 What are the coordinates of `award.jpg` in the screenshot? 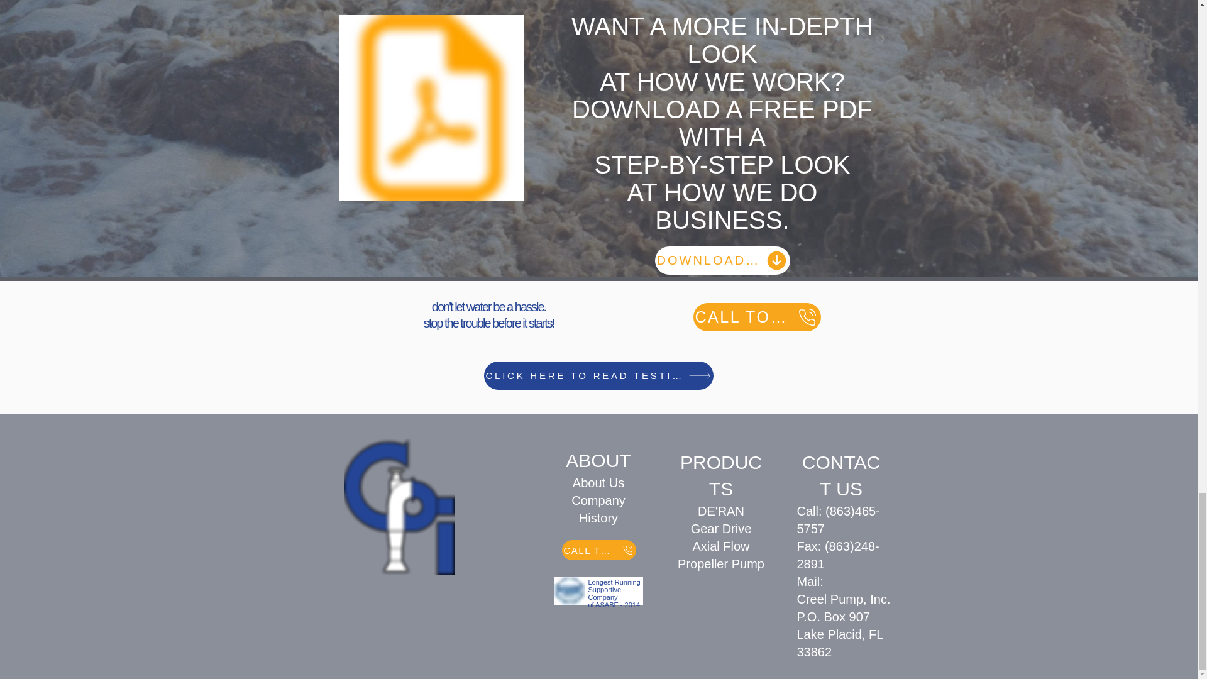 It's located at (598, 483).